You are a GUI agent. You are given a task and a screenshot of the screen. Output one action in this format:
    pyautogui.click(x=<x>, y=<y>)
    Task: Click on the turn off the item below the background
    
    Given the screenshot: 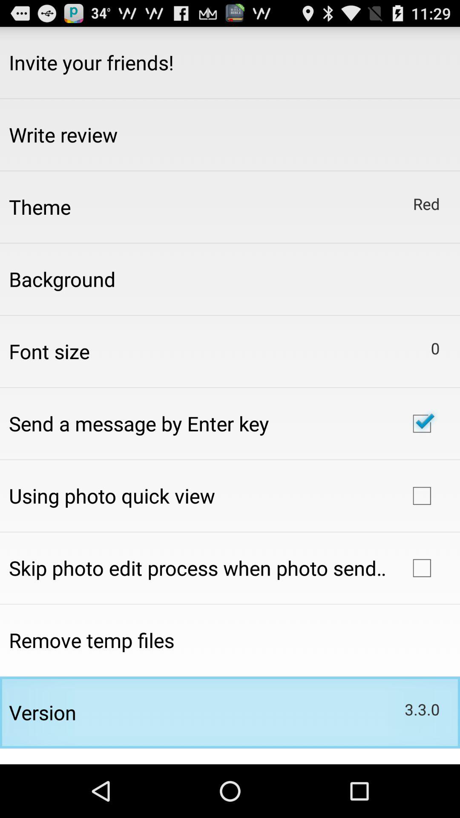 What is the action you would take?
    pyautogui.click(x=49, y=351)
    